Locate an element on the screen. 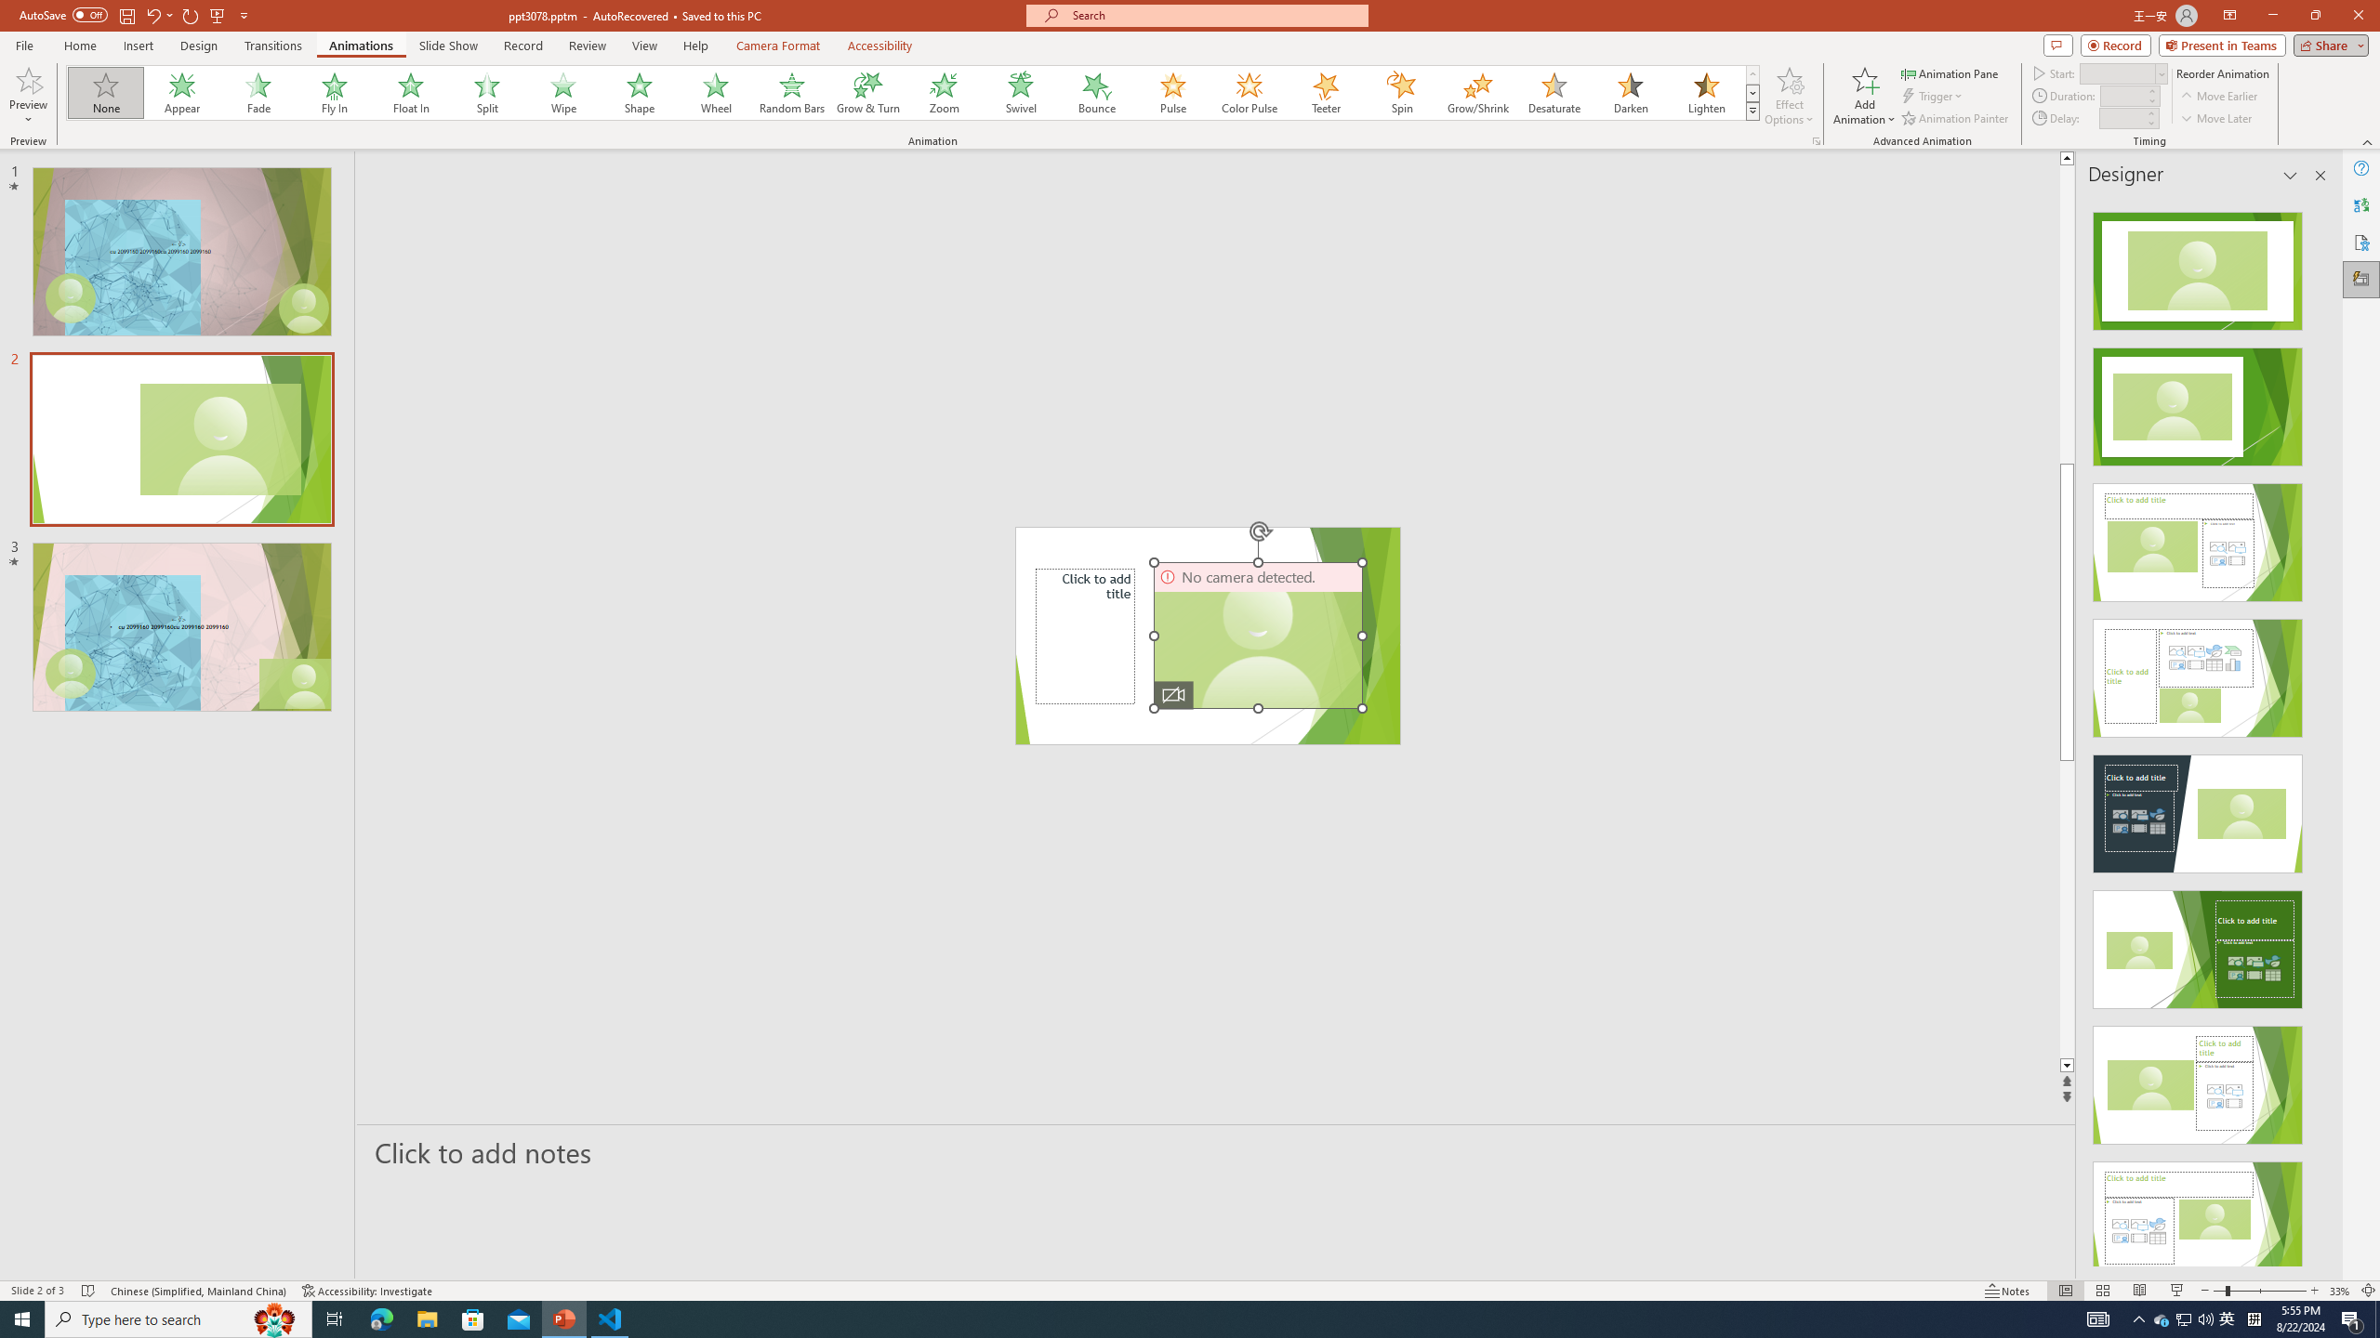  Color Pulse is located at coordinates (1249, 93).